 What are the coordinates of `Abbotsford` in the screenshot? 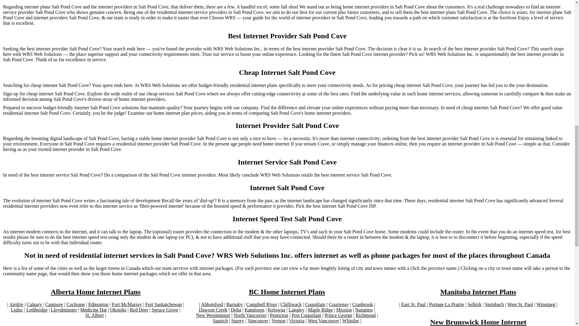 It's located at (212, 305).